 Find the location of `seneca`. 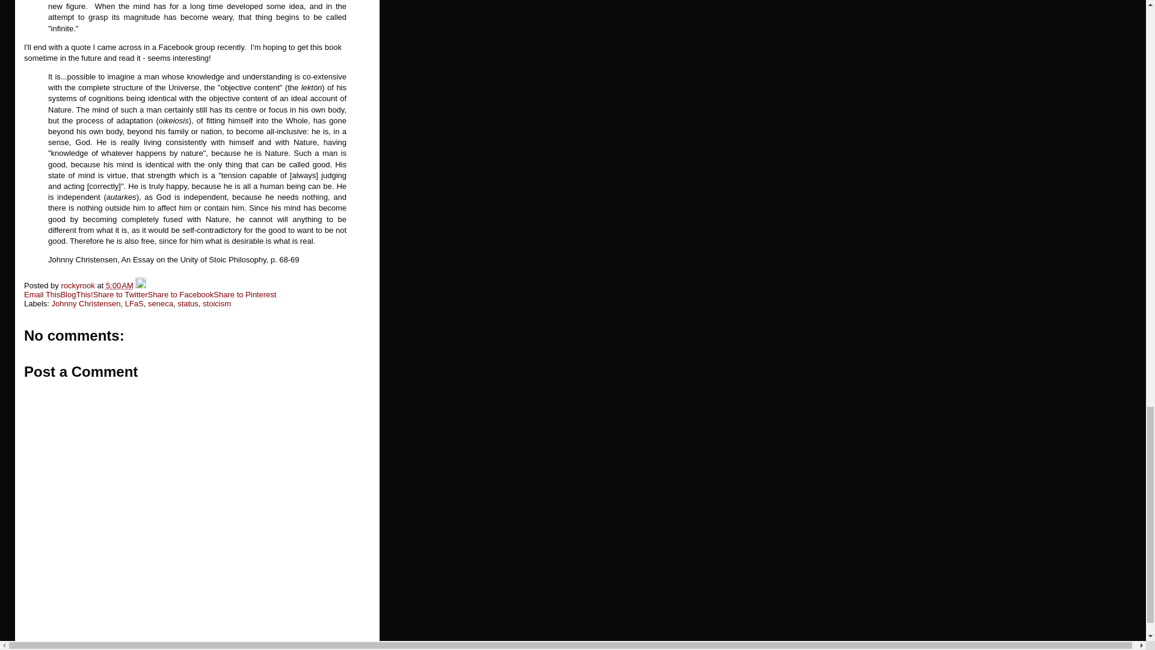

seneca is located at coordinates (160, 303).